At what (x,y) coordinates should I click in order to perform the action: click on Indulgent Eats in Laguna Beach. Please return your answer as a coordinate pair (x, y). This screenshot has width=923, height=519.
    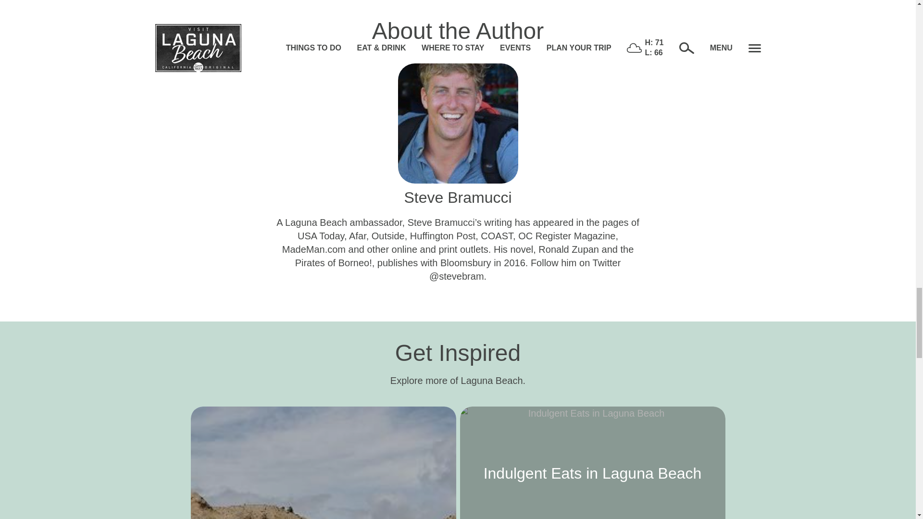
    Looking at the image, I should click on (592, 462).